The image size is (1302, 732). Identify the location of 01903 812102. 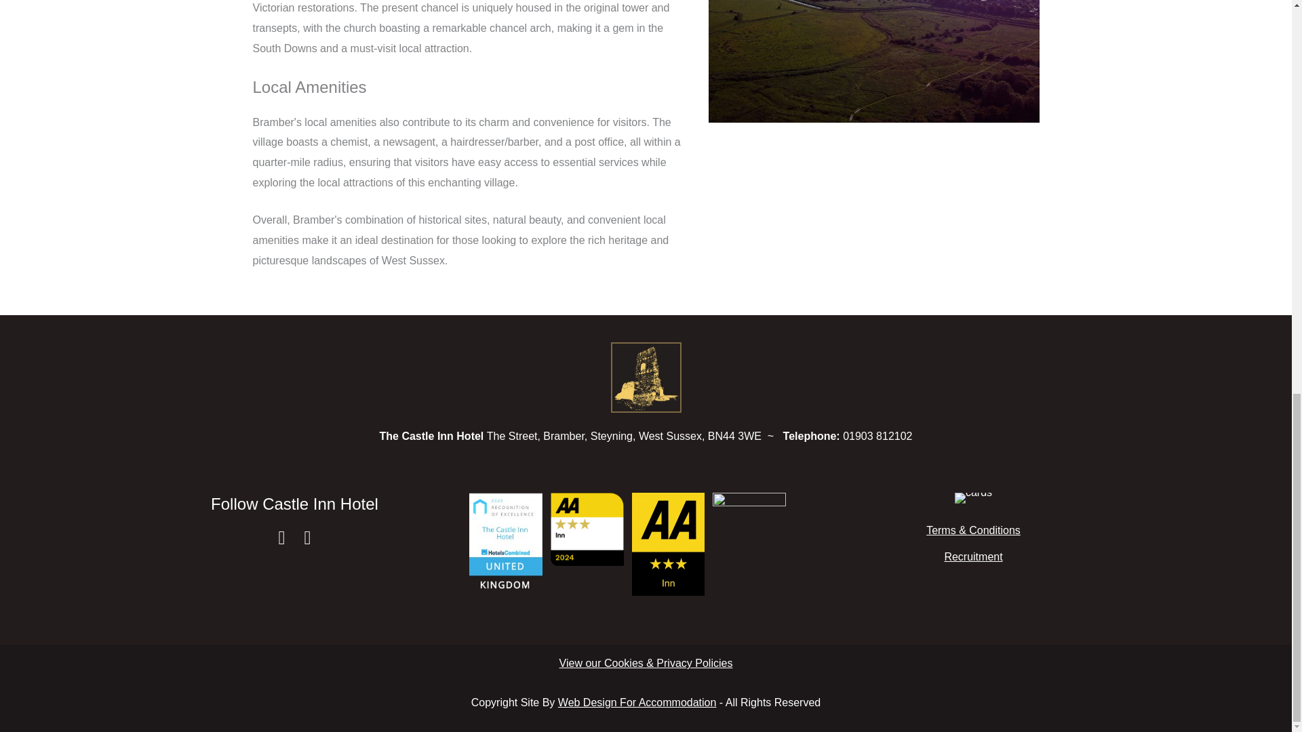
(877, 436).